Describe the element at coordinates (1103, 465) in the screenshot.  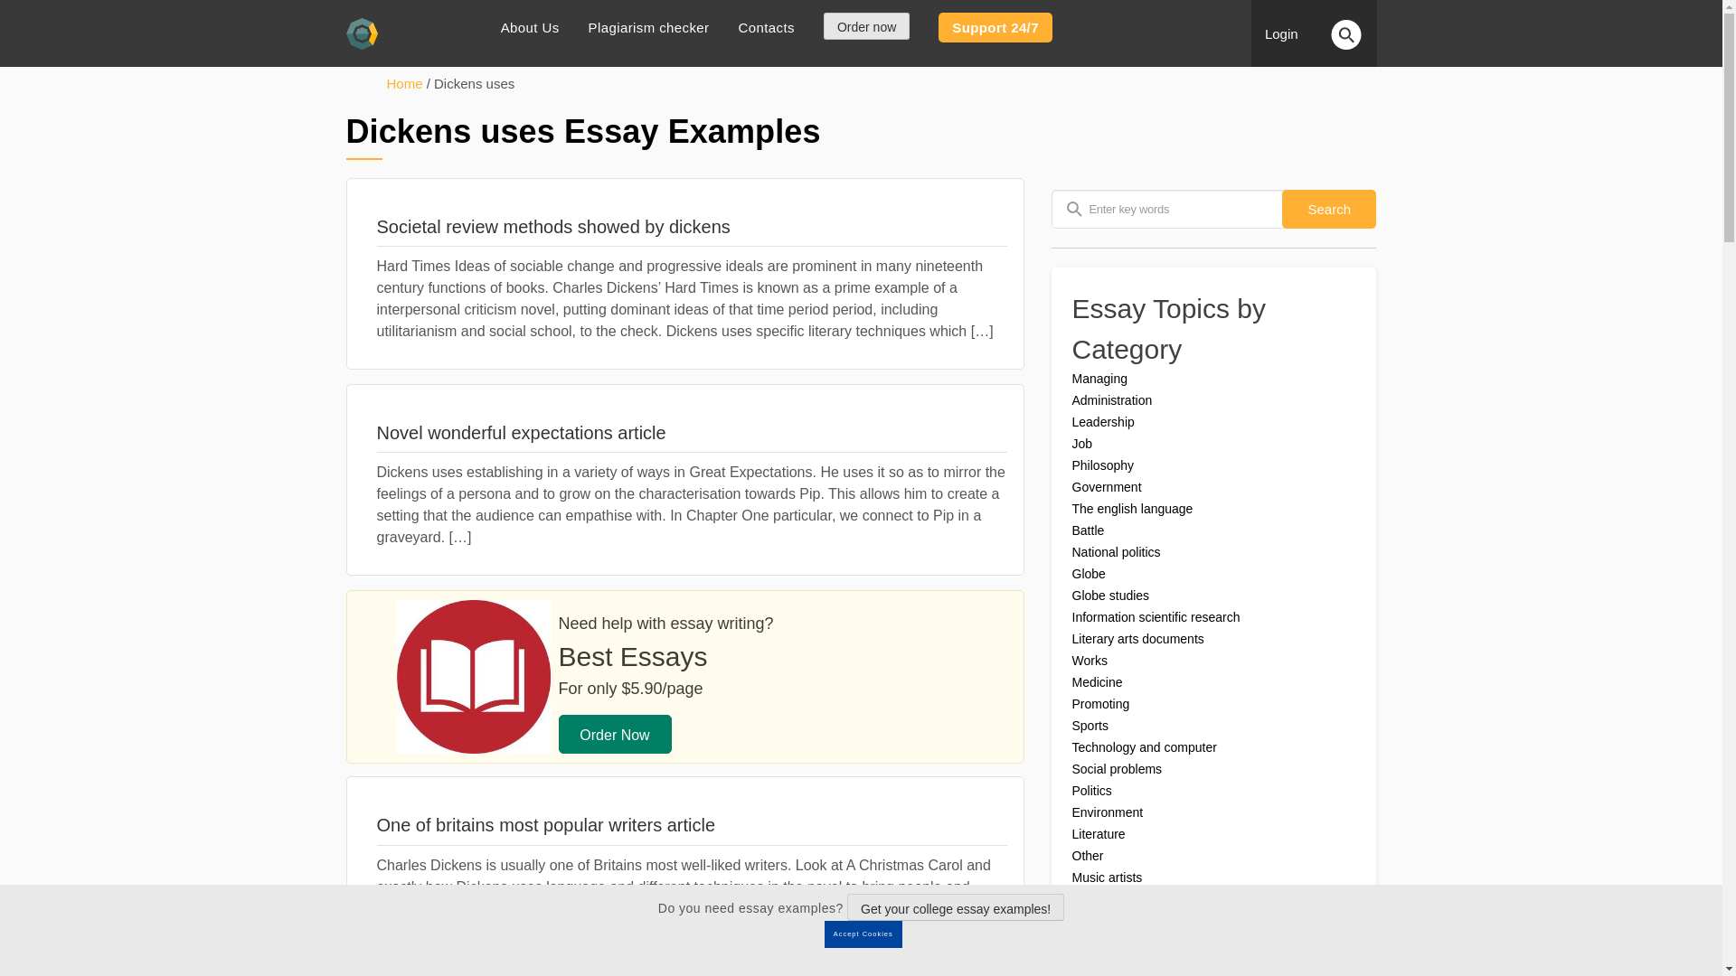
I see `Philosophy` at that location.